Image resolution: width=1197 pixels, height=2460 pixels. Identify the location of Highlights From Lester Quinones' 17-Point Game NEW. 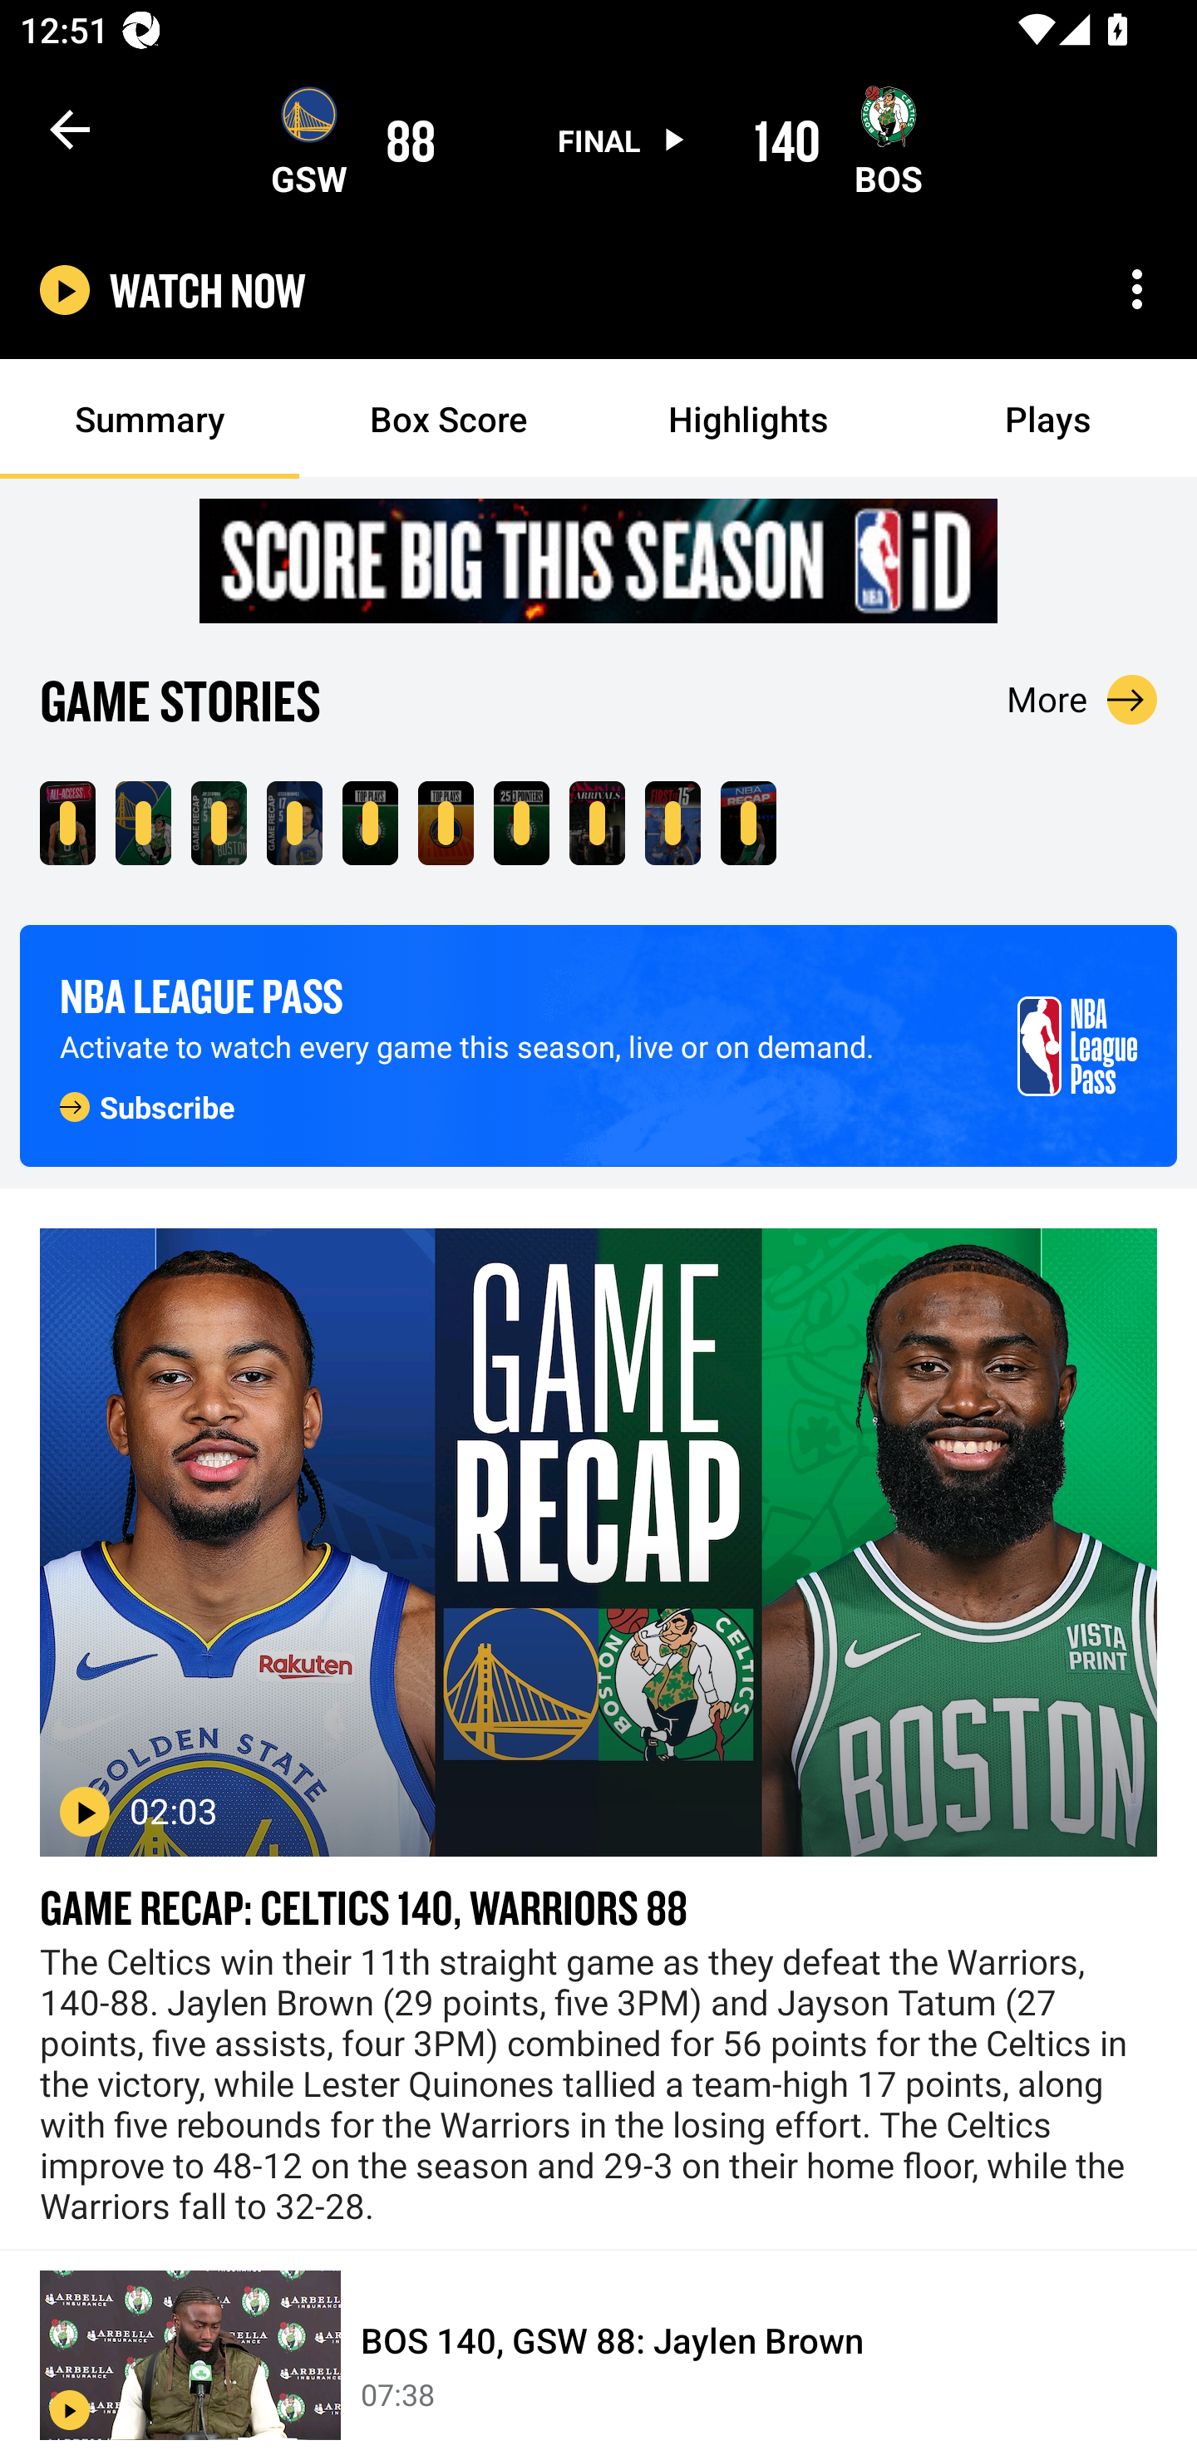
(294, 824).